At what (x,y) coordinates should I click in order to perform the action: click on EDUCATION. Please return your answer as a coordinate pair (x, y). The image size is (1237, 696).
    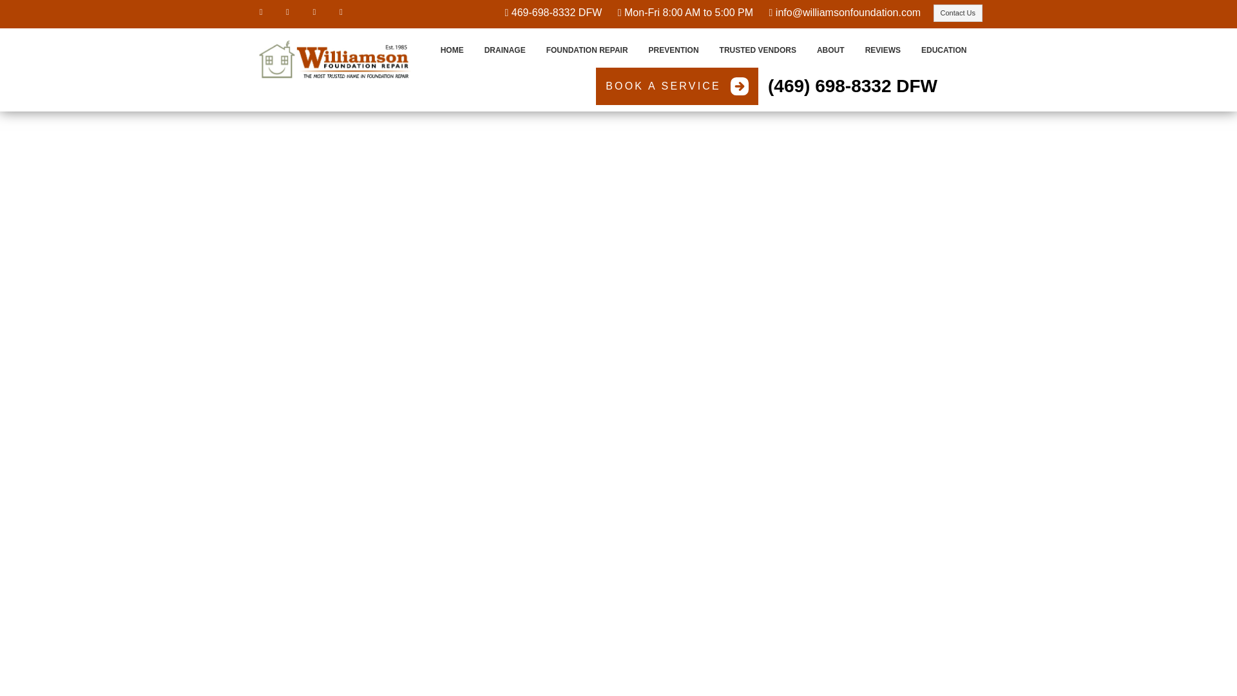
    Looking at the image, I should click on (943, 50).